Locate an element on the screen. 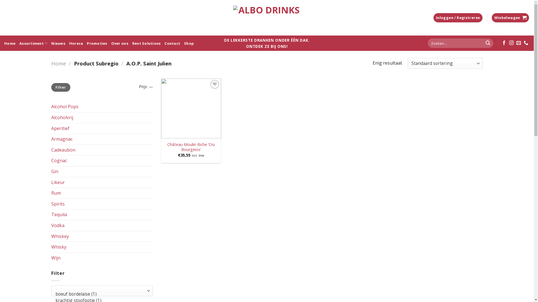 The height and width of the screenshot is (302, 538). Rent Solutions is located at coordinates (147, 43).